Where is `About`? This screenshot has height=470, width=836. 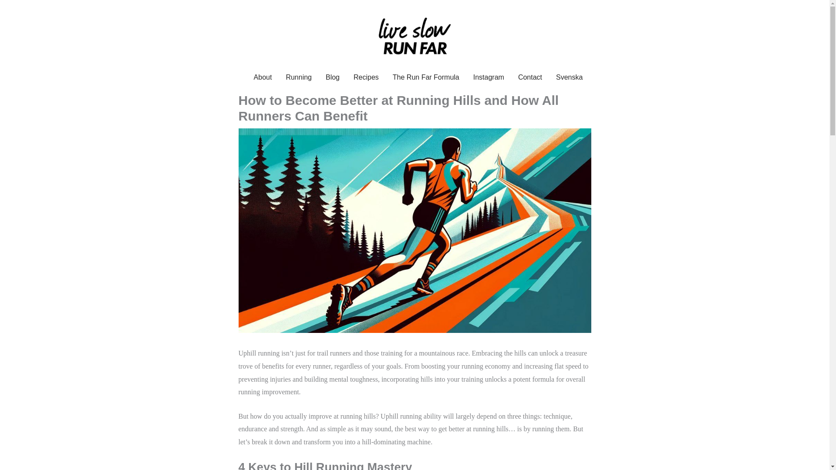 About is located at coordinates (263, 77).